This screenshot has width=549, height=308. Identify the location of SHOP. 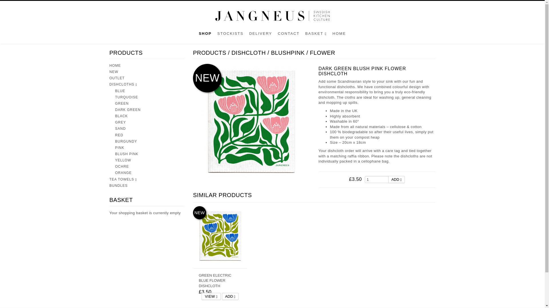
(205, 35).